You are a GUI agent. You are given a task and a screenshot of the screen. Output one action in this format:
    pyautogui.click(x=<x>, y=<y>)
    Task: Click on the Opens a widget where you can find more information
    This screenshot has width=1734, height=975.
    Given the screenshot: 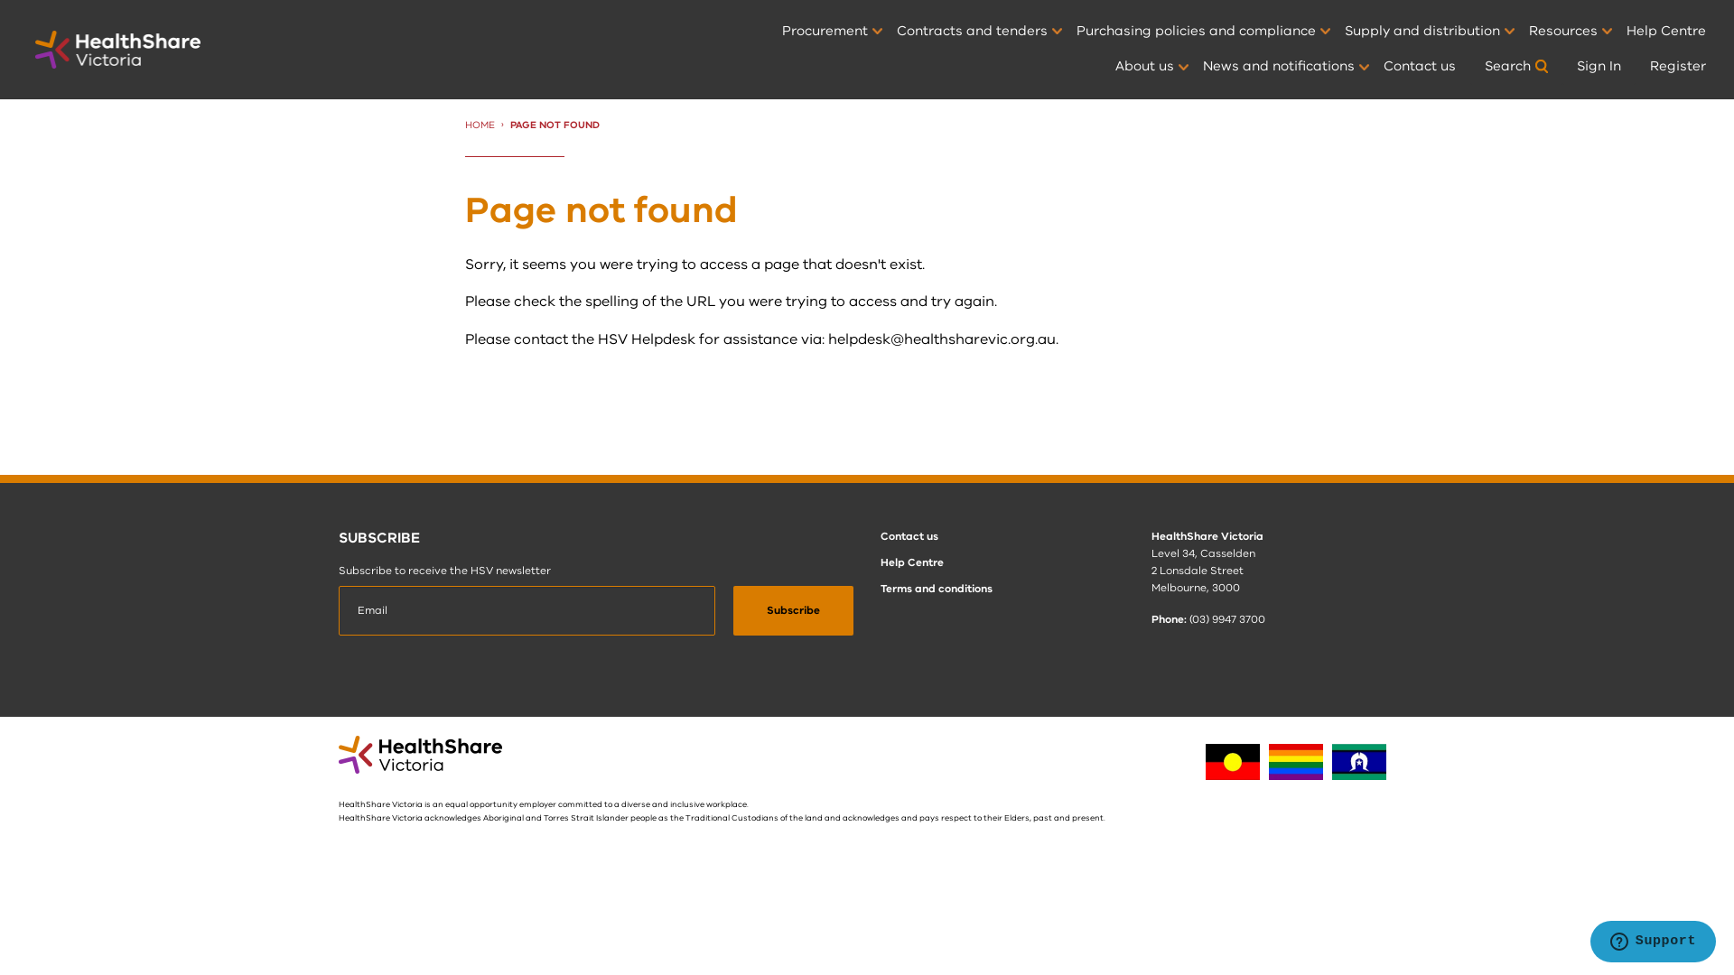 What is the action you would take?
    pyautogui.click(x=1653, y=943)
    